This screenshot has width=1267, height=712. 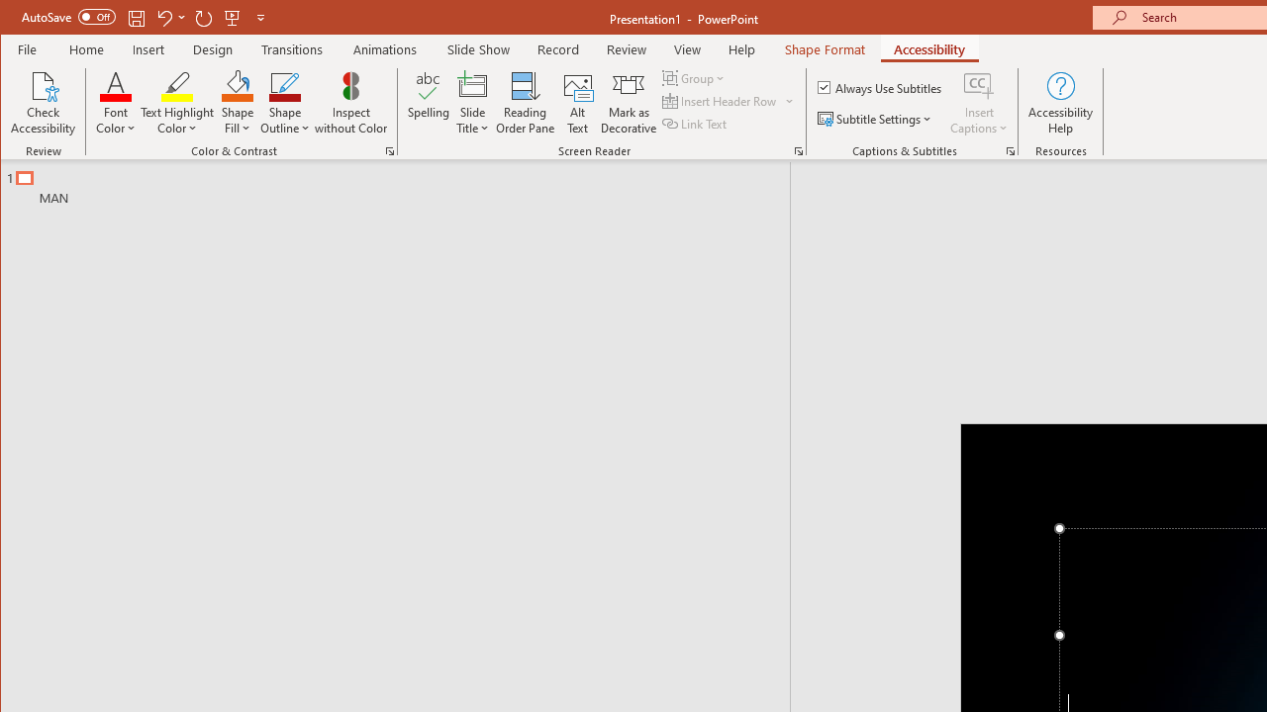 I want to click on Shape Format, so click(x=826, y=49).